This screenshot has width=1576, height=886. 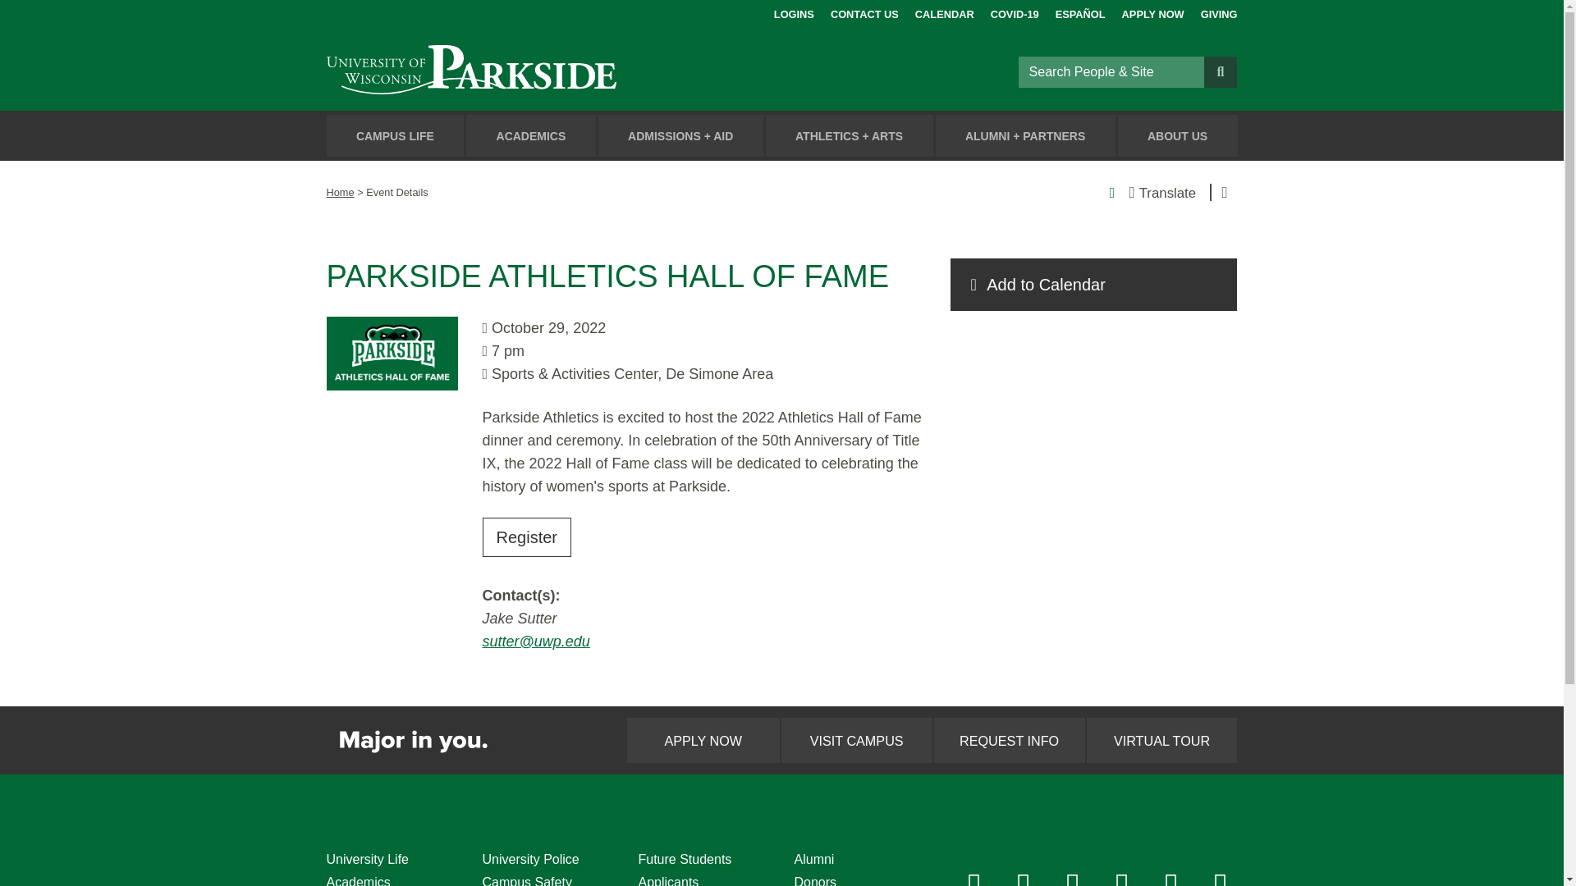 I want to click on Facebook, so click(x=974, y=884).